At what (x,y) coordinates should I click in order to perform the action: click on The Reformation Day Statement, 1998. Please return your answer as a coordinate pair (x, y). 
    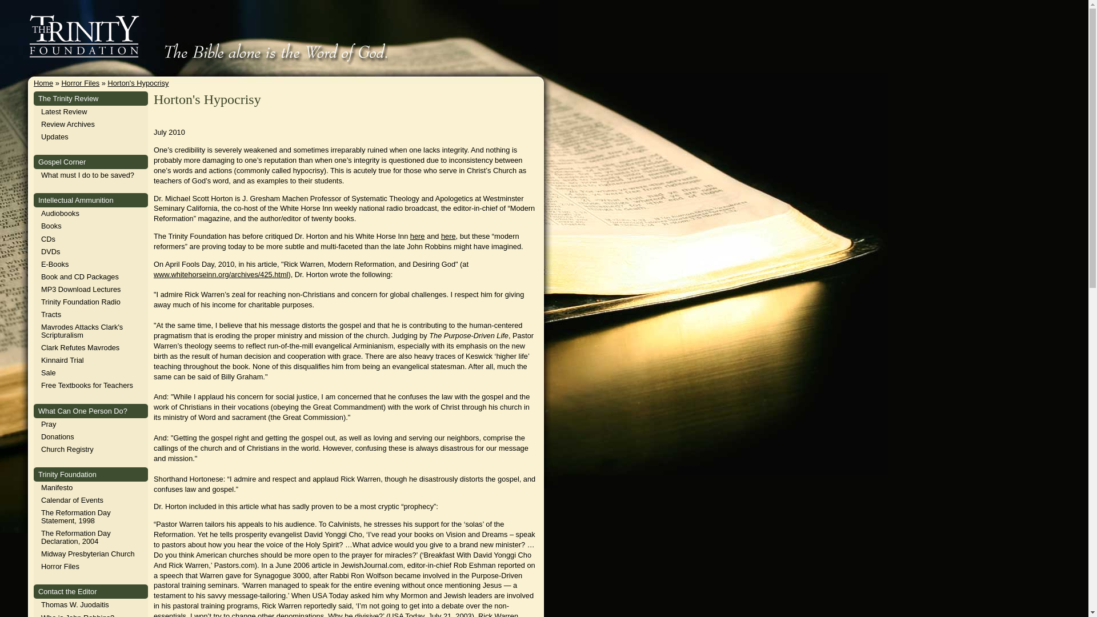
    Looking at the image, I should click on (75, 516).